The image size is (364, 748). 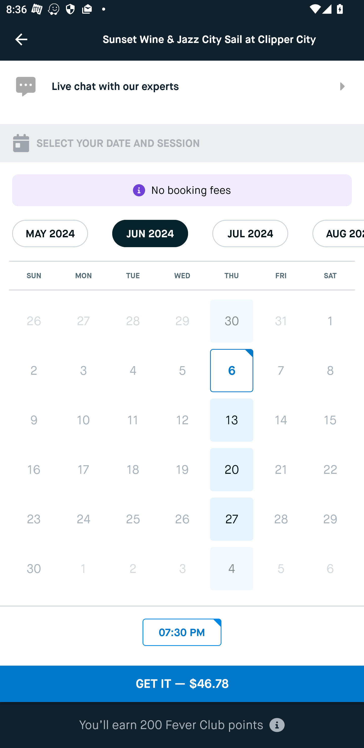 What do you see at coordinates (83, 420) in the screenshot?
I see `10` at bounding box center [83, 420].